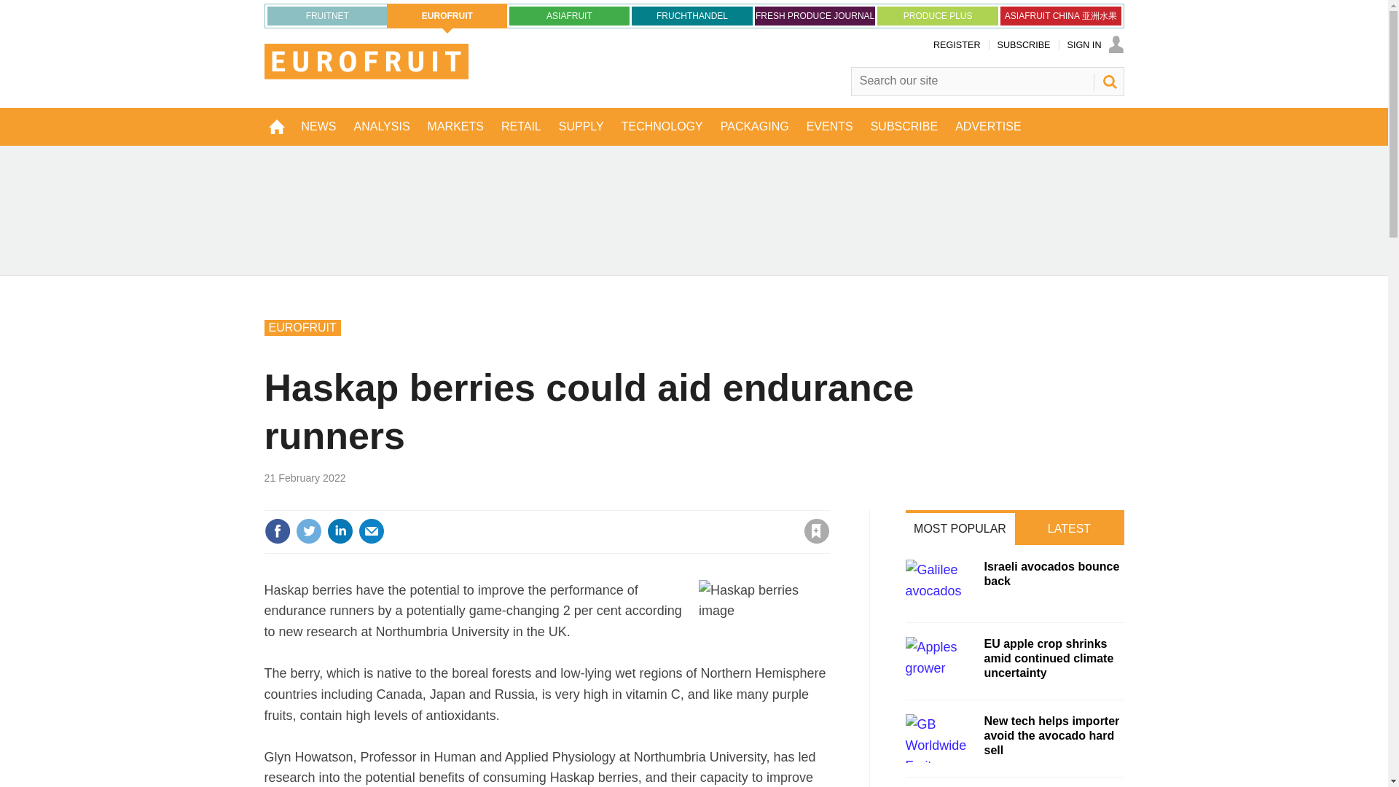 Image resolution: width=1399 pixels, height=787 pixels. Describe the element at coordinates (1094, 45) in the screenshot. I see `SIGN IN` at that location.